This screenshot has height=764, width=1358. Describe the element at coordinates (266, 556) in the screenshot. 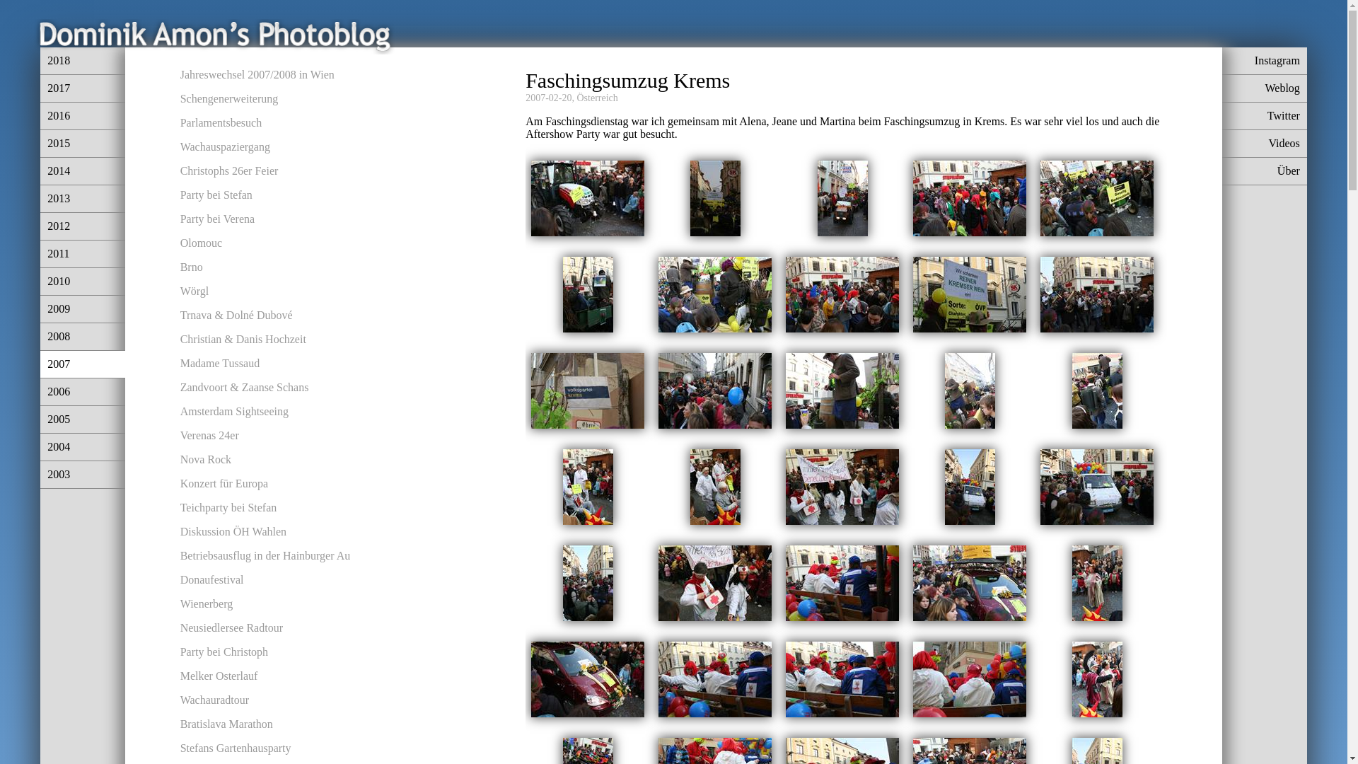

I see `Betriebsausflug in der Hainburger Au` at that location.